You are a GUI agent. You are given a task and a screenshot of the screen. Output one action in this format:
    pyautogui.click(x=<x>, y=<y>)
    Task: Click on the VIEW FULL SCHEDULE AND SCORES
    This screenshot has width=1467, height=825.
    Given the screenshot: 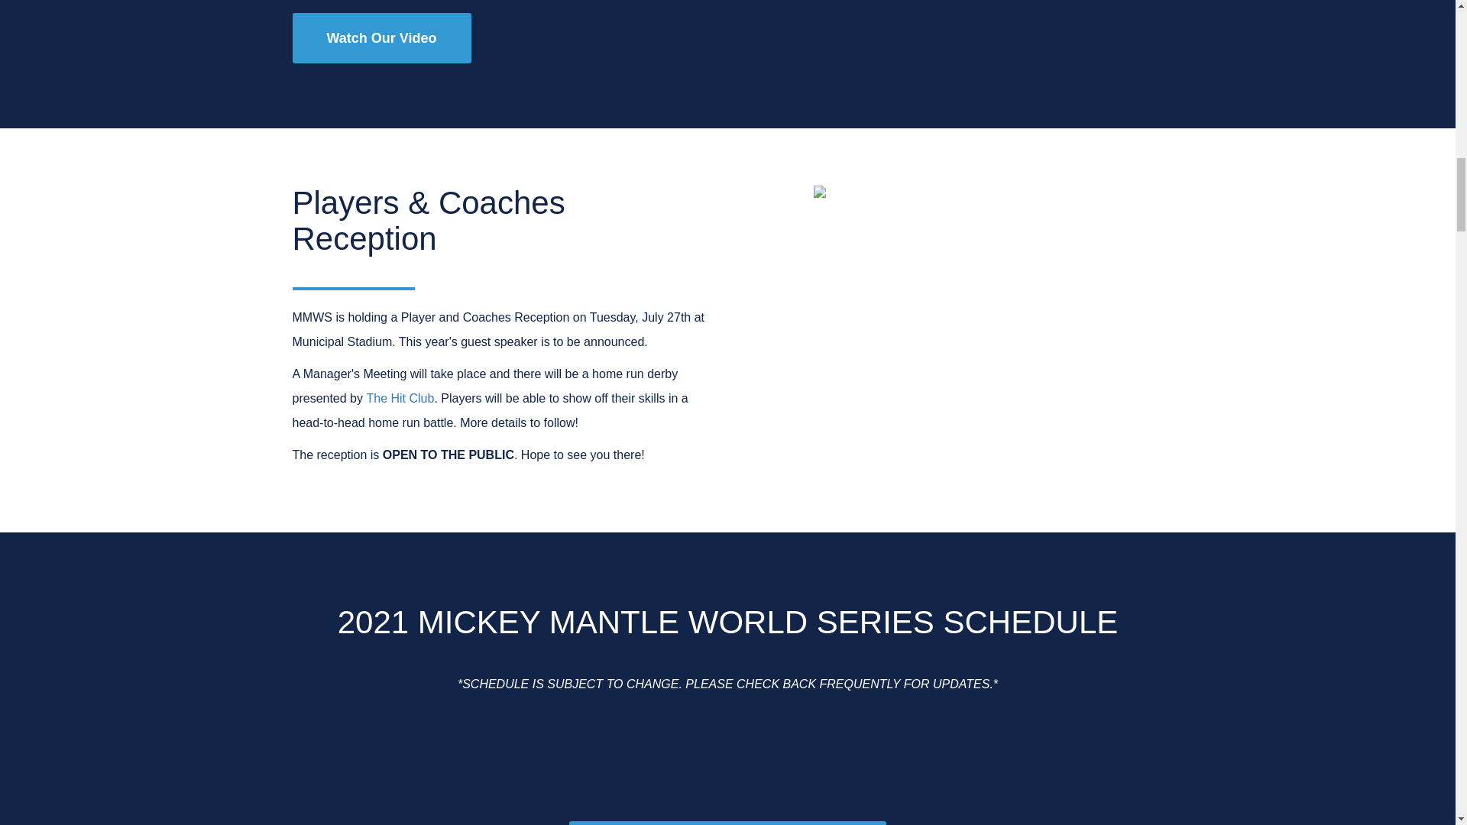 What is the action you would take?
    pyautogui.click(x=727, y=823)
    